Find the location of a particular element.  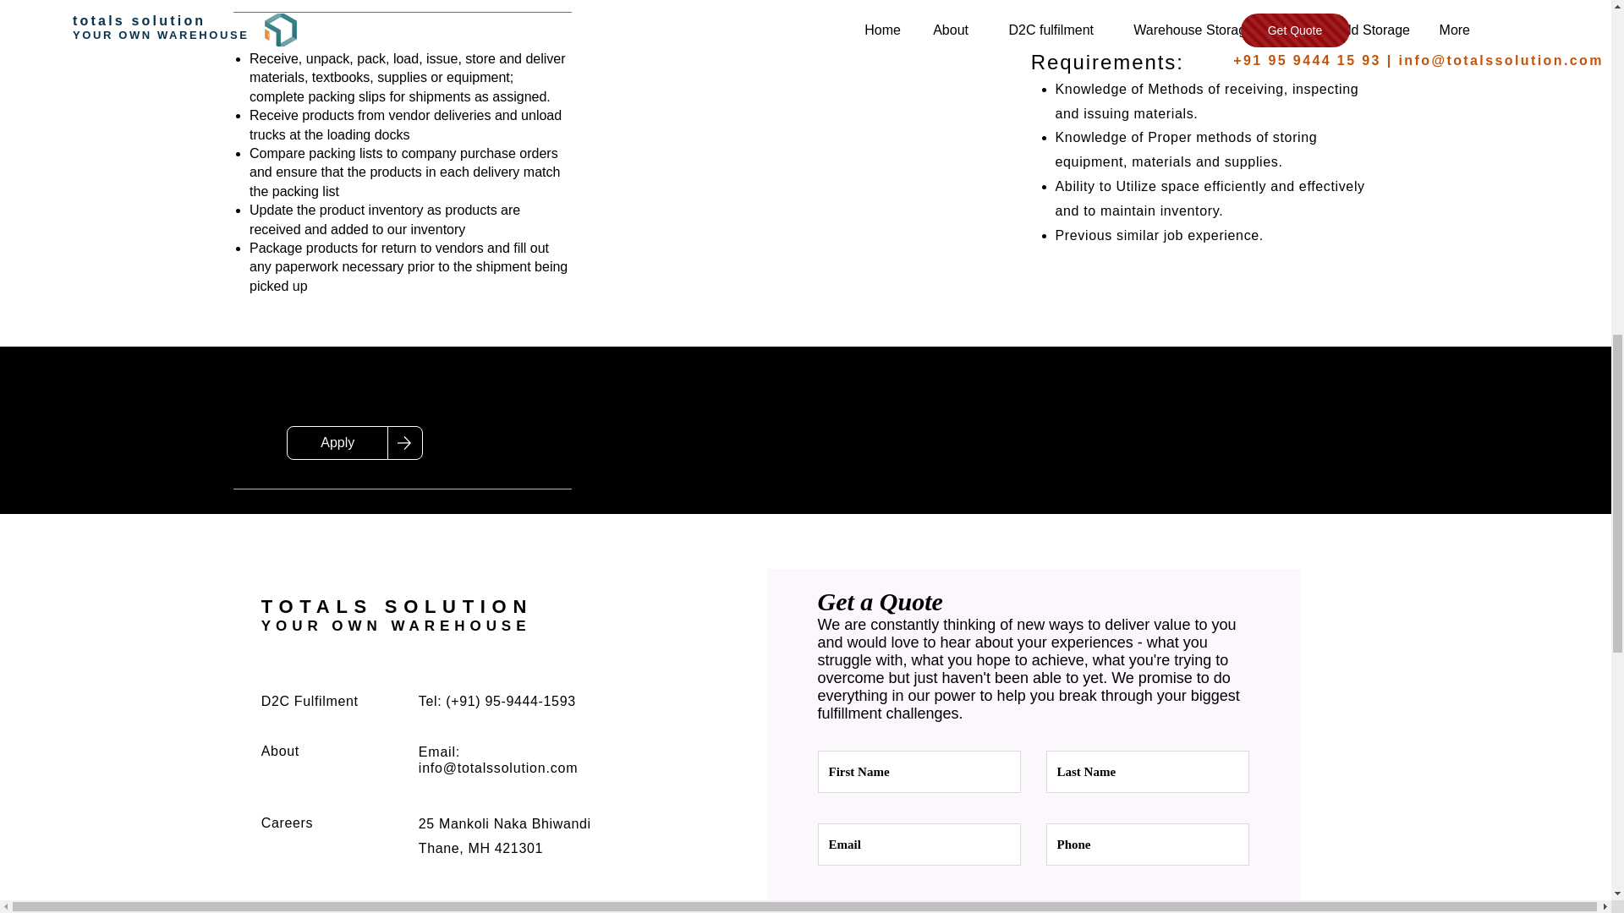

Apply is located at coordinates (337, 443).